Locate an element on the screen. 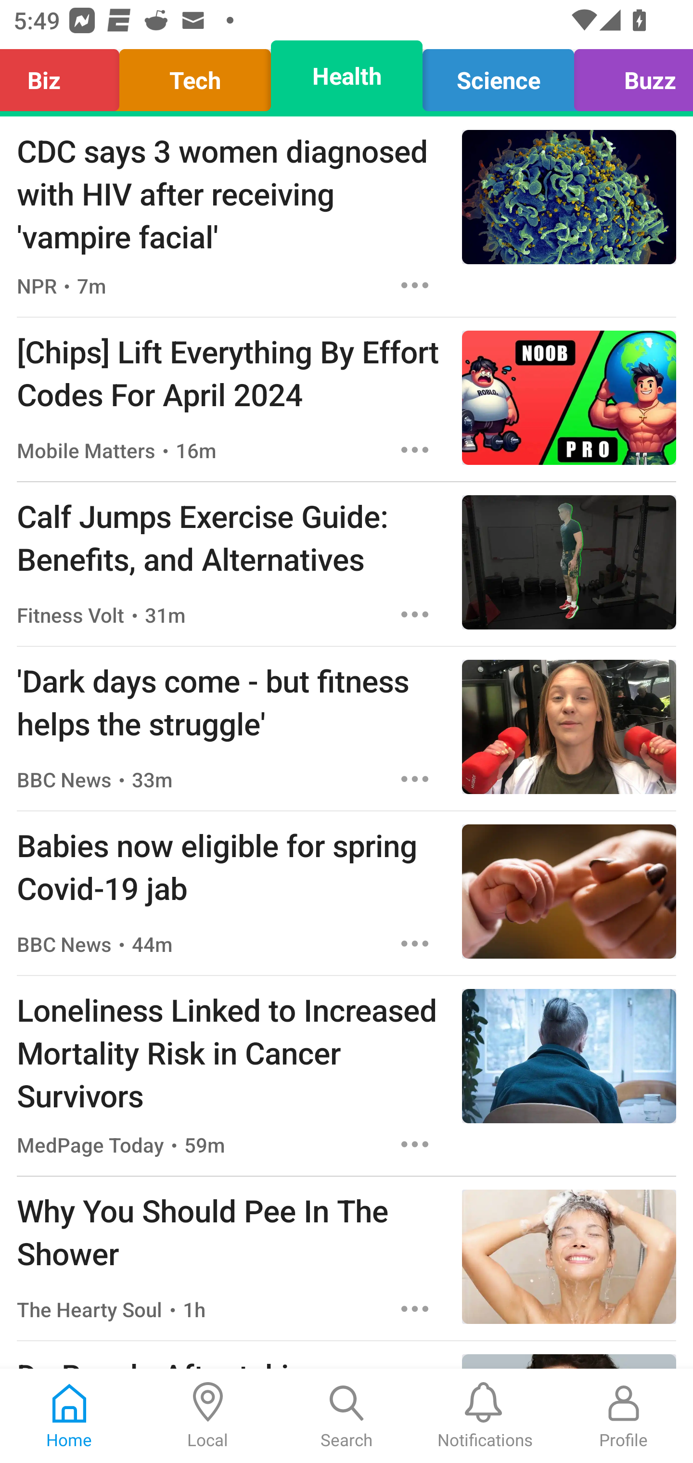  Options is located at coordinates (415, 285).